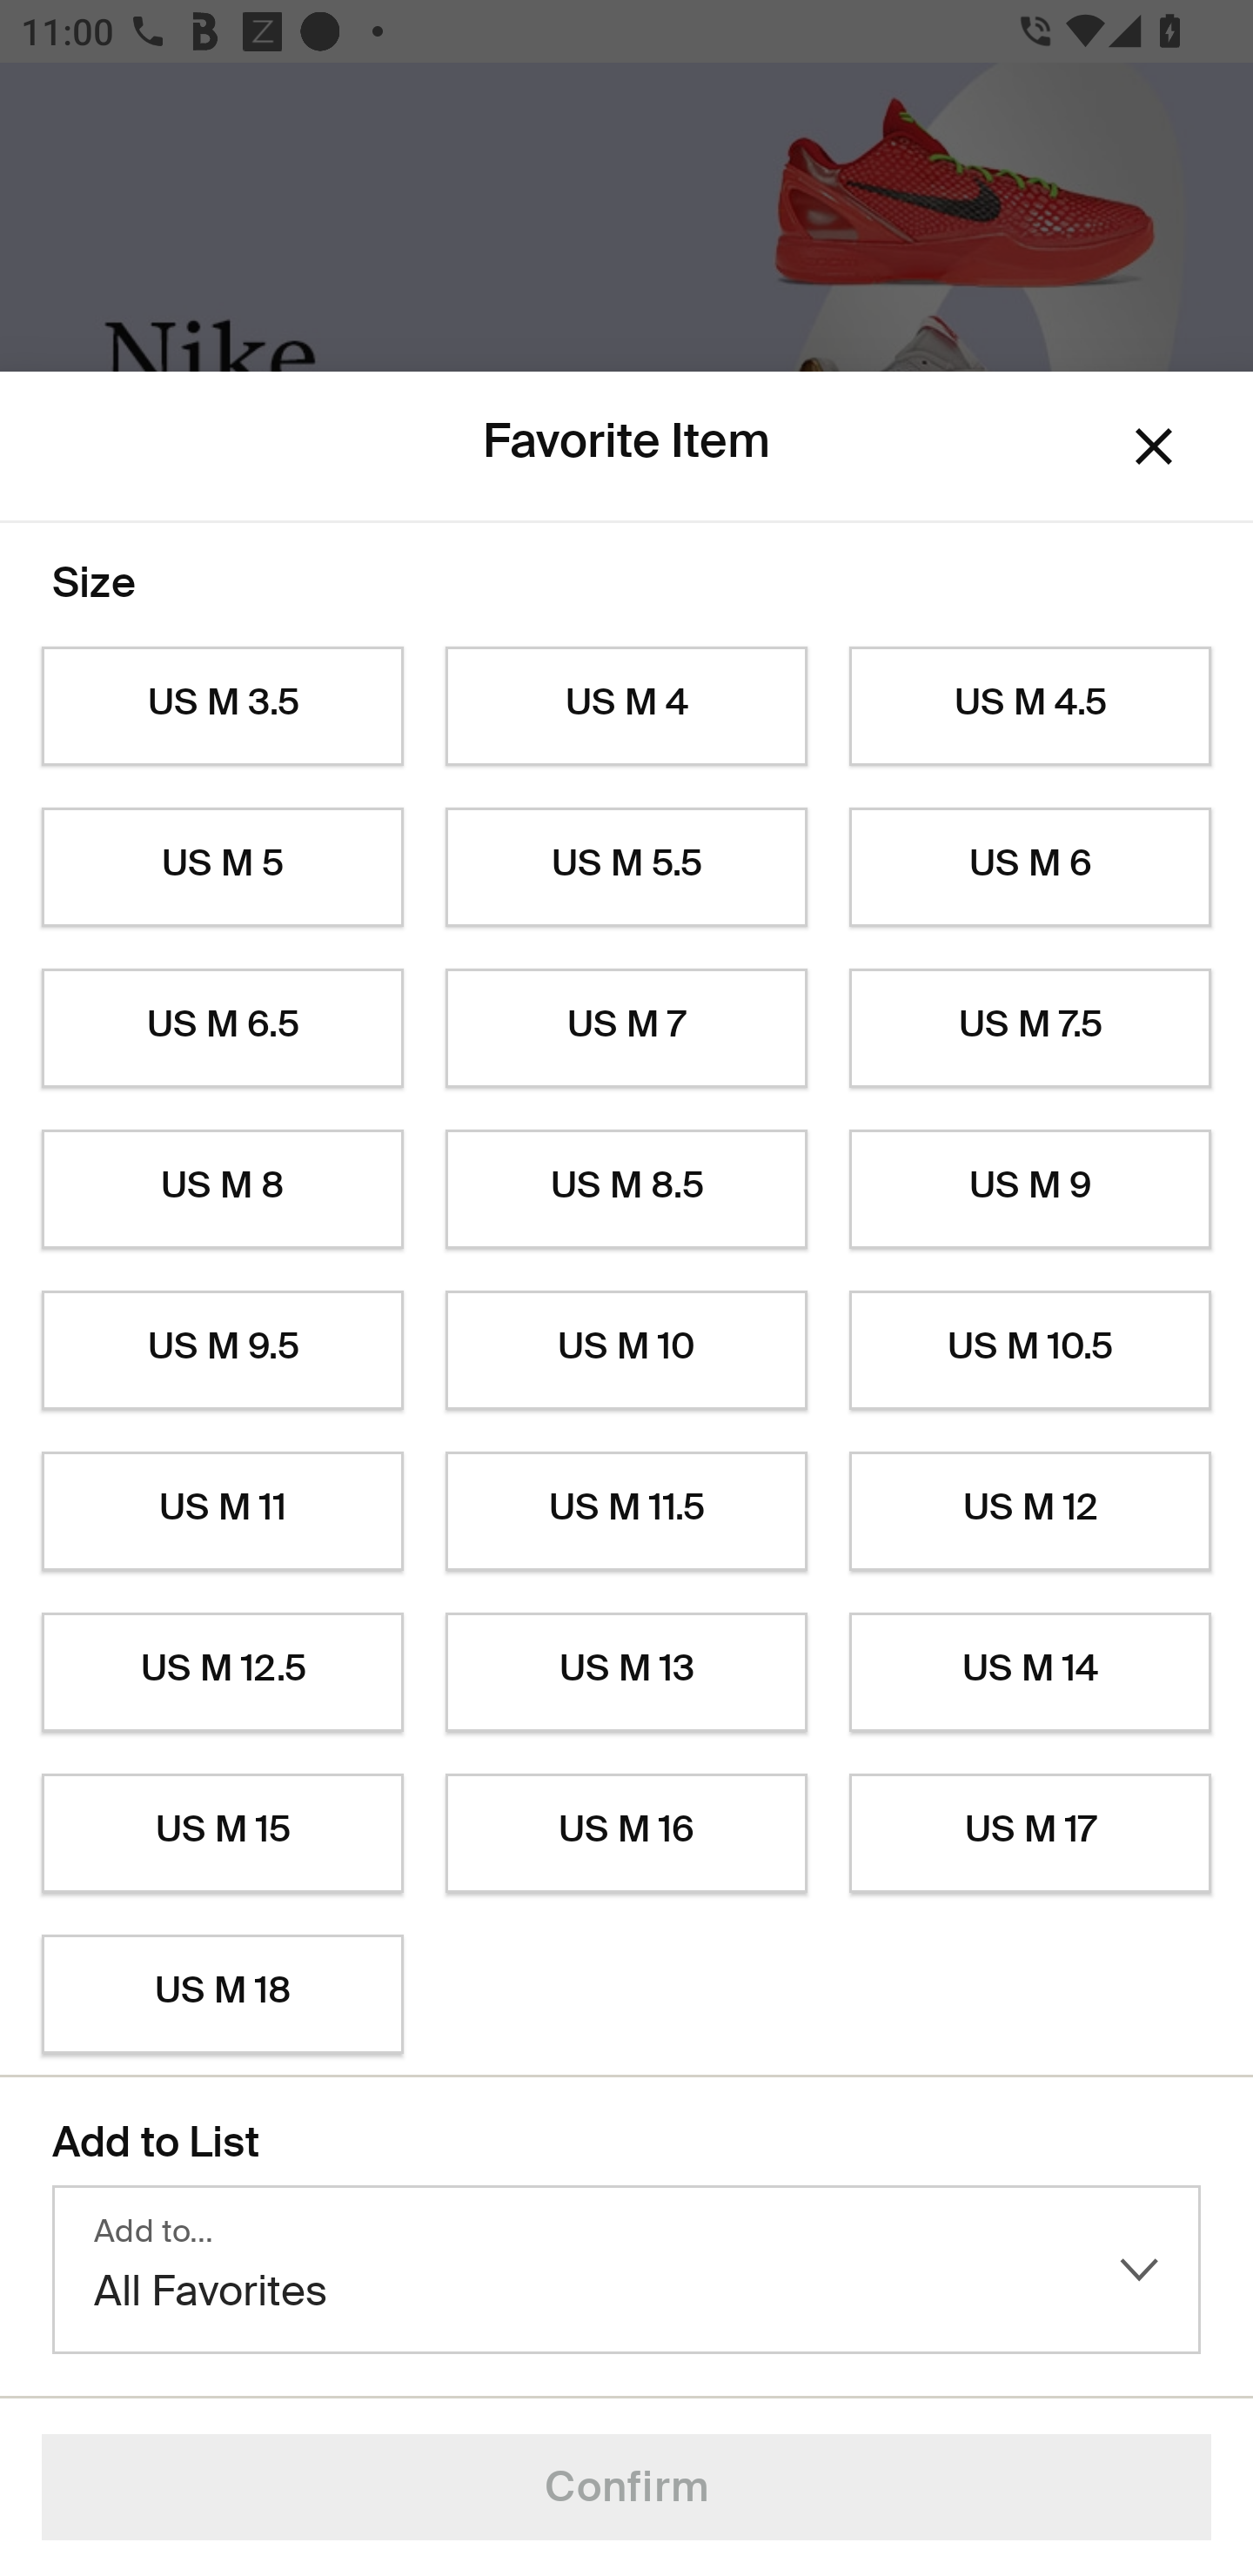  Describe the element at coordinates (1030, 1673) in the screenshot. I see `US M 14` at that location.